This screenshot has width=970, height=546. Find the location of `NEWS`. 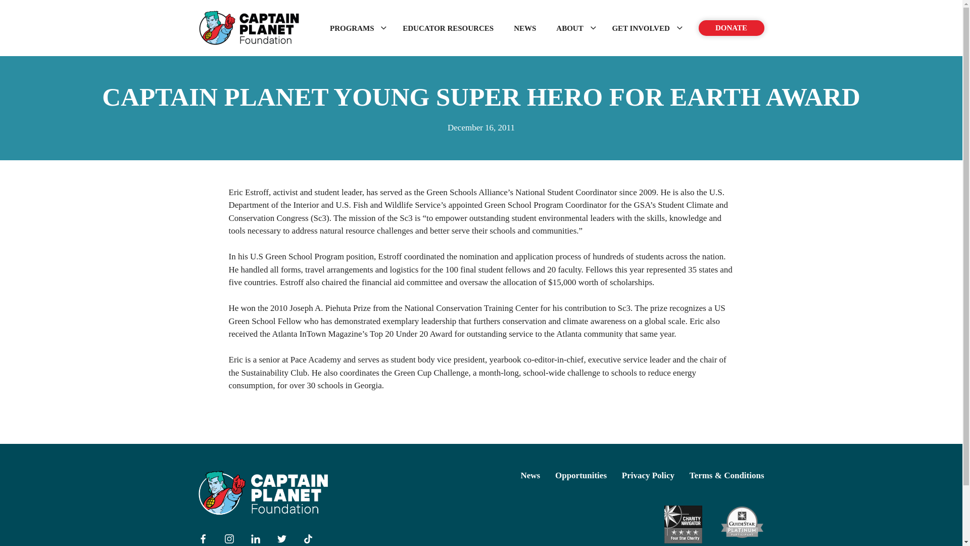

NEWS is located at coordinates (524, 28).